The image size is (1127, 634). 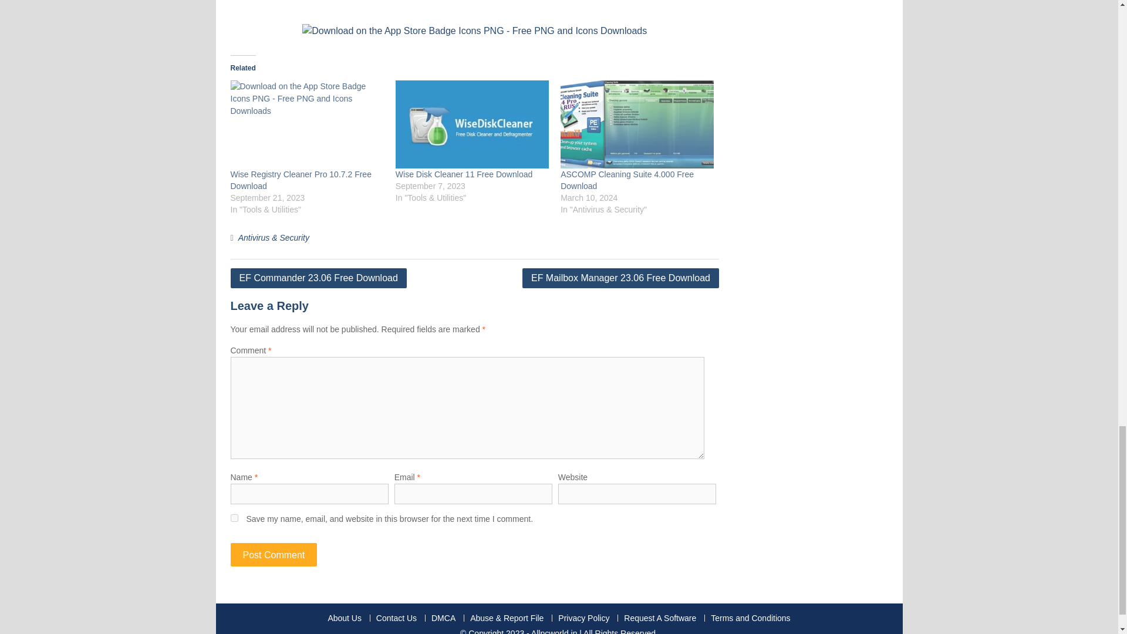 I want to click on Wise Disk Cleaner 11 Free Download, so click(x=464, y=174).